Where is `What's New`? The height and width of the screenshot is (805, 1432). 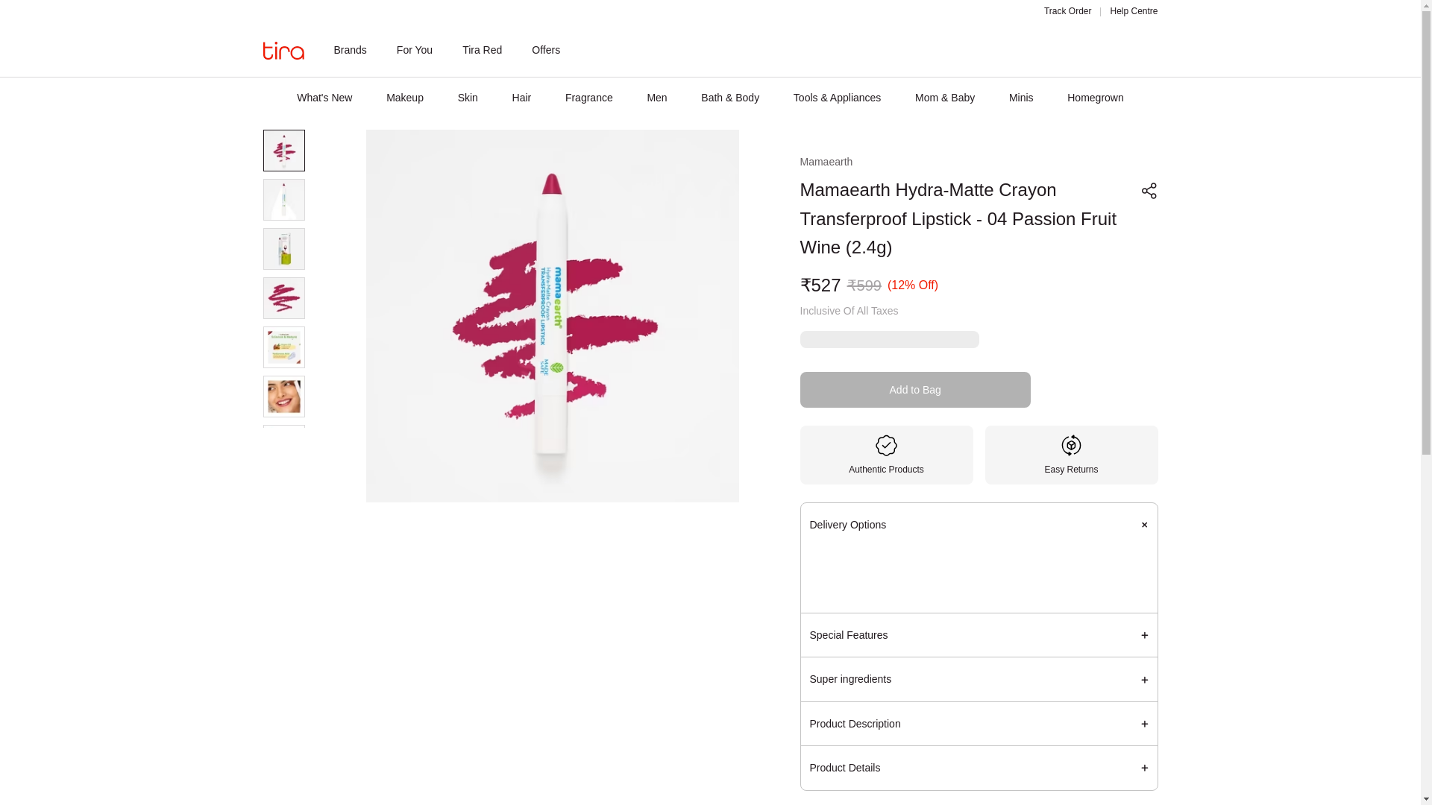
What's New is located at coordinates (324, 97).